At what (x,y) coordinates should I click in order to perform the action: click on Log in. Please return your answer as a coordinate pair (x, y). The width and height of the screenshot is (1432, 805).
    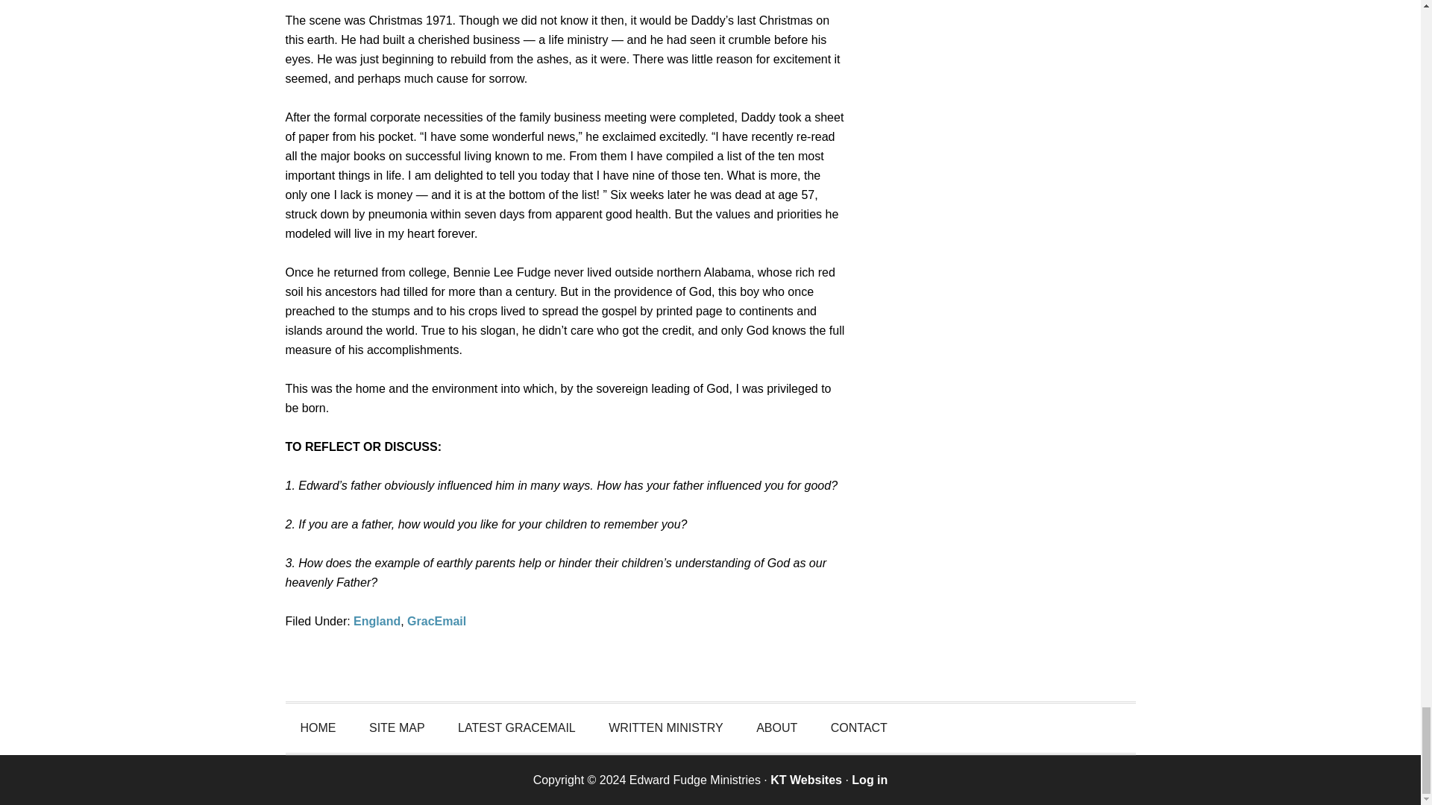
    Looking at the image, I should click on (870, 780).